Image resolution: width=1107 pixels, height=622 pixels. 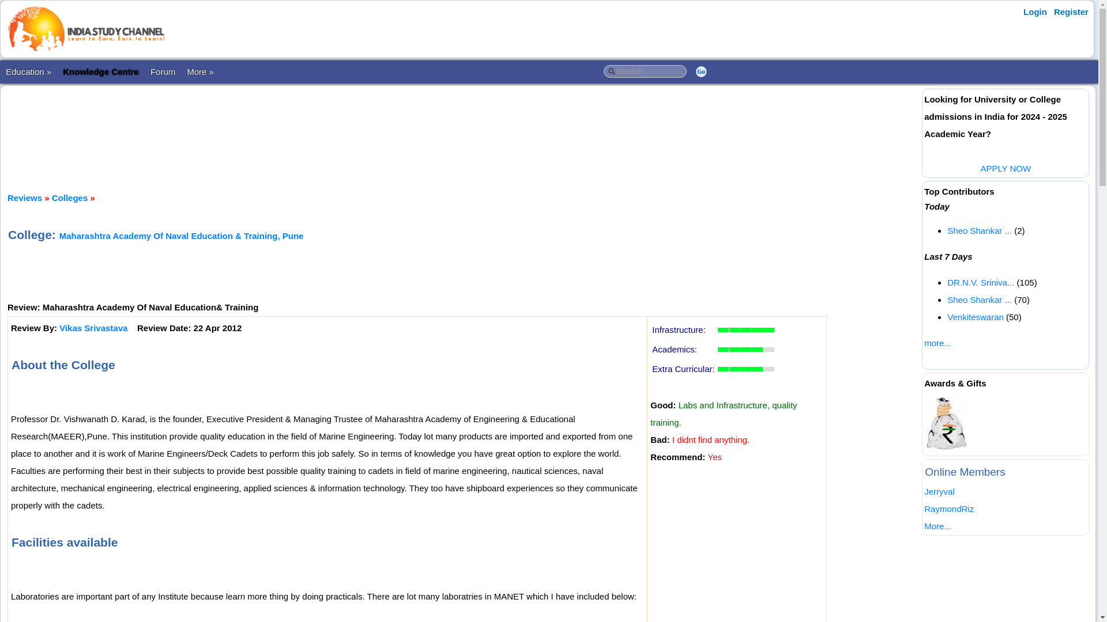 What do you see at coordinates (101, 71) in the screenshot?
I see `Knowledge Centre` at bounding box center [101, 71].